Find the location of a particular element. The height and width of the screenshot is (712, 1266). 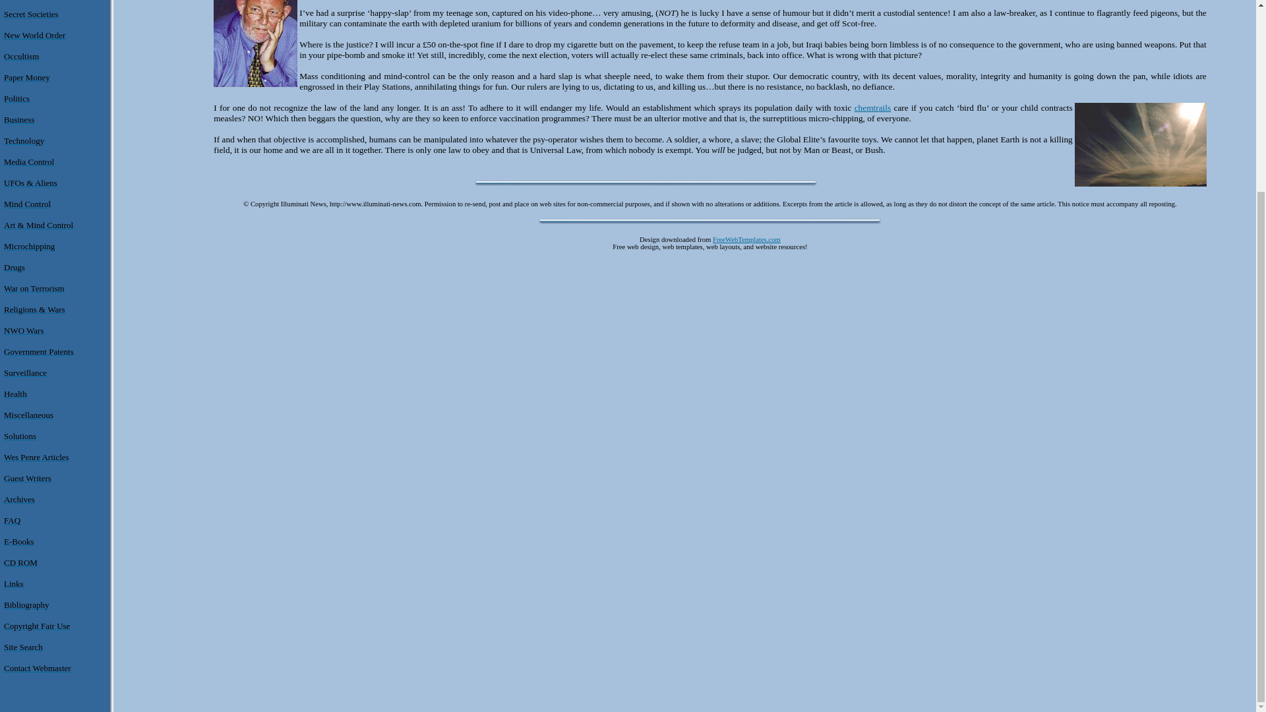

Miscellaneous is located at coordinates (28, 415).